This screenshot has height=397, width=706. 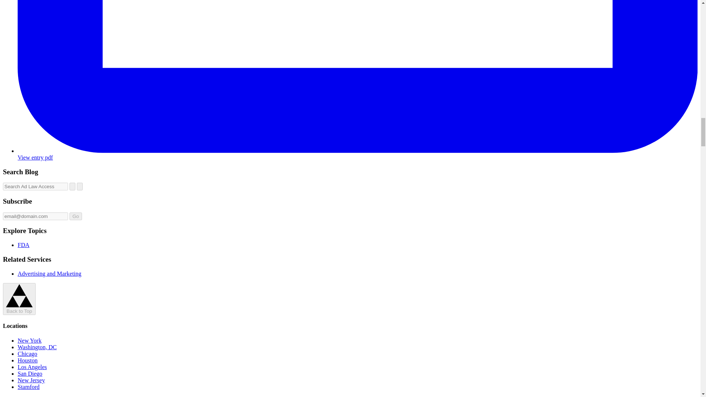 I want to click on Submit the search query., so click(x=79, y=186).